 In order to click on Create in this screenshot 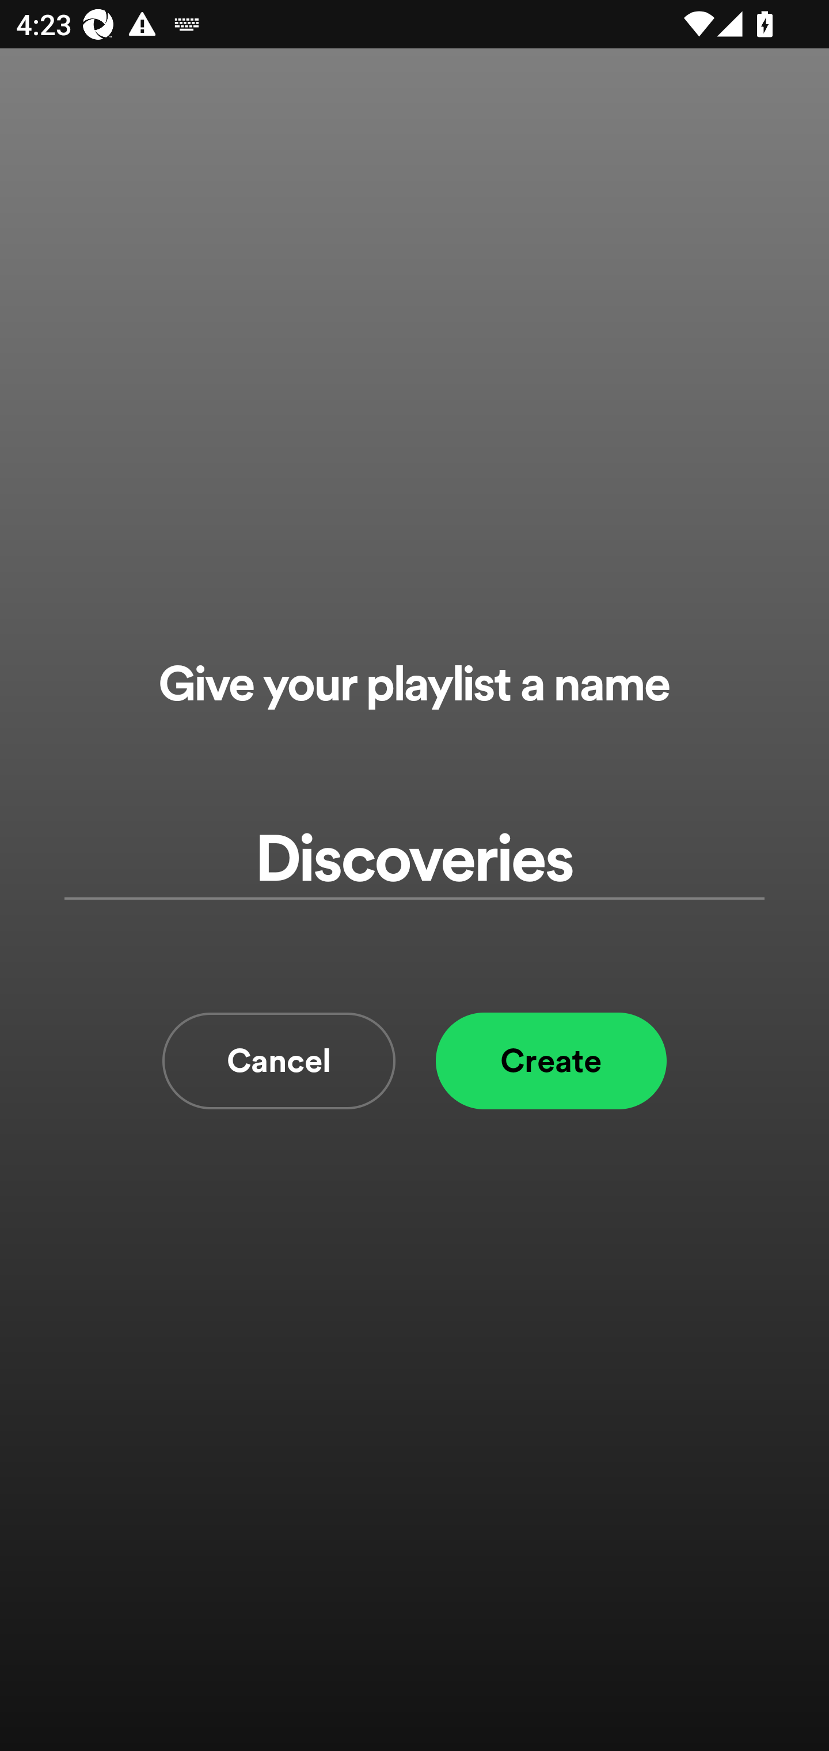, I will do `click(551, 1061)`.